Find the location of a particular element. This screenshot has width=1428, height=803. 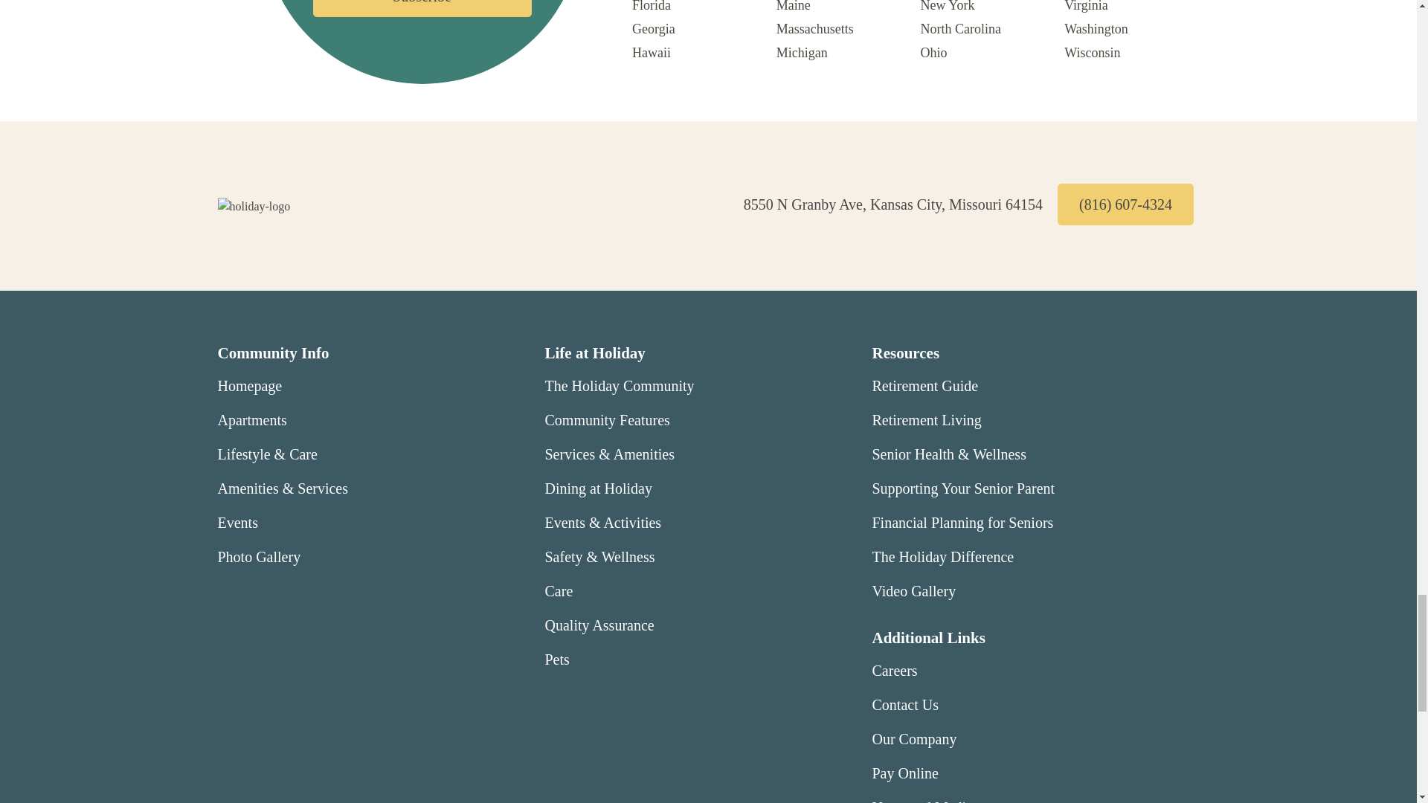

Maine is located at coordinates (794, 6).